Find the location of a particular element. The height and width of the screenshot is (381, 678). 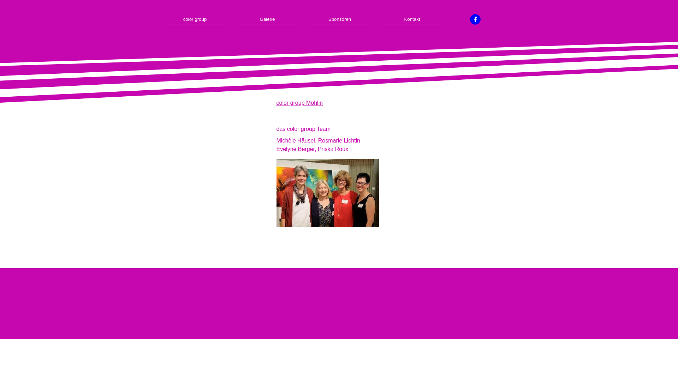

Galerie is located at coordinates (268, 19).